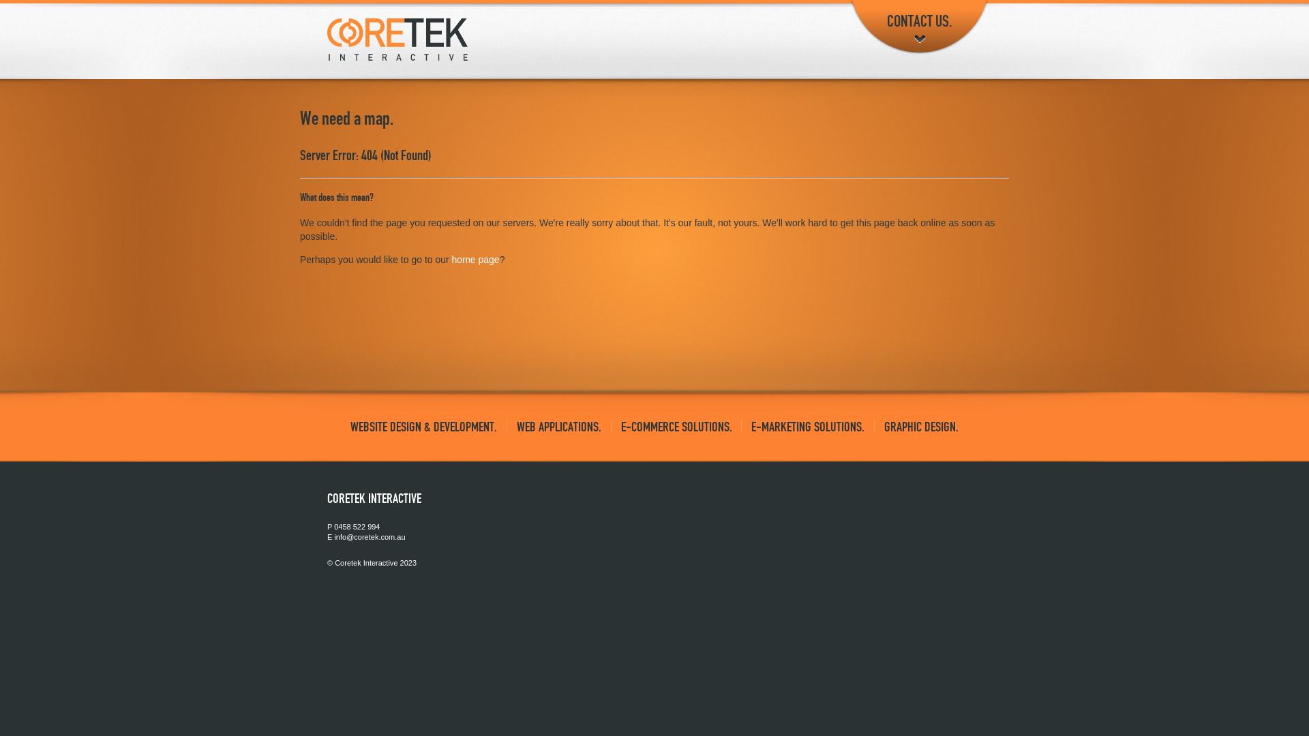  I want to click on WEB APPLICATIONS., so click(559, 427).